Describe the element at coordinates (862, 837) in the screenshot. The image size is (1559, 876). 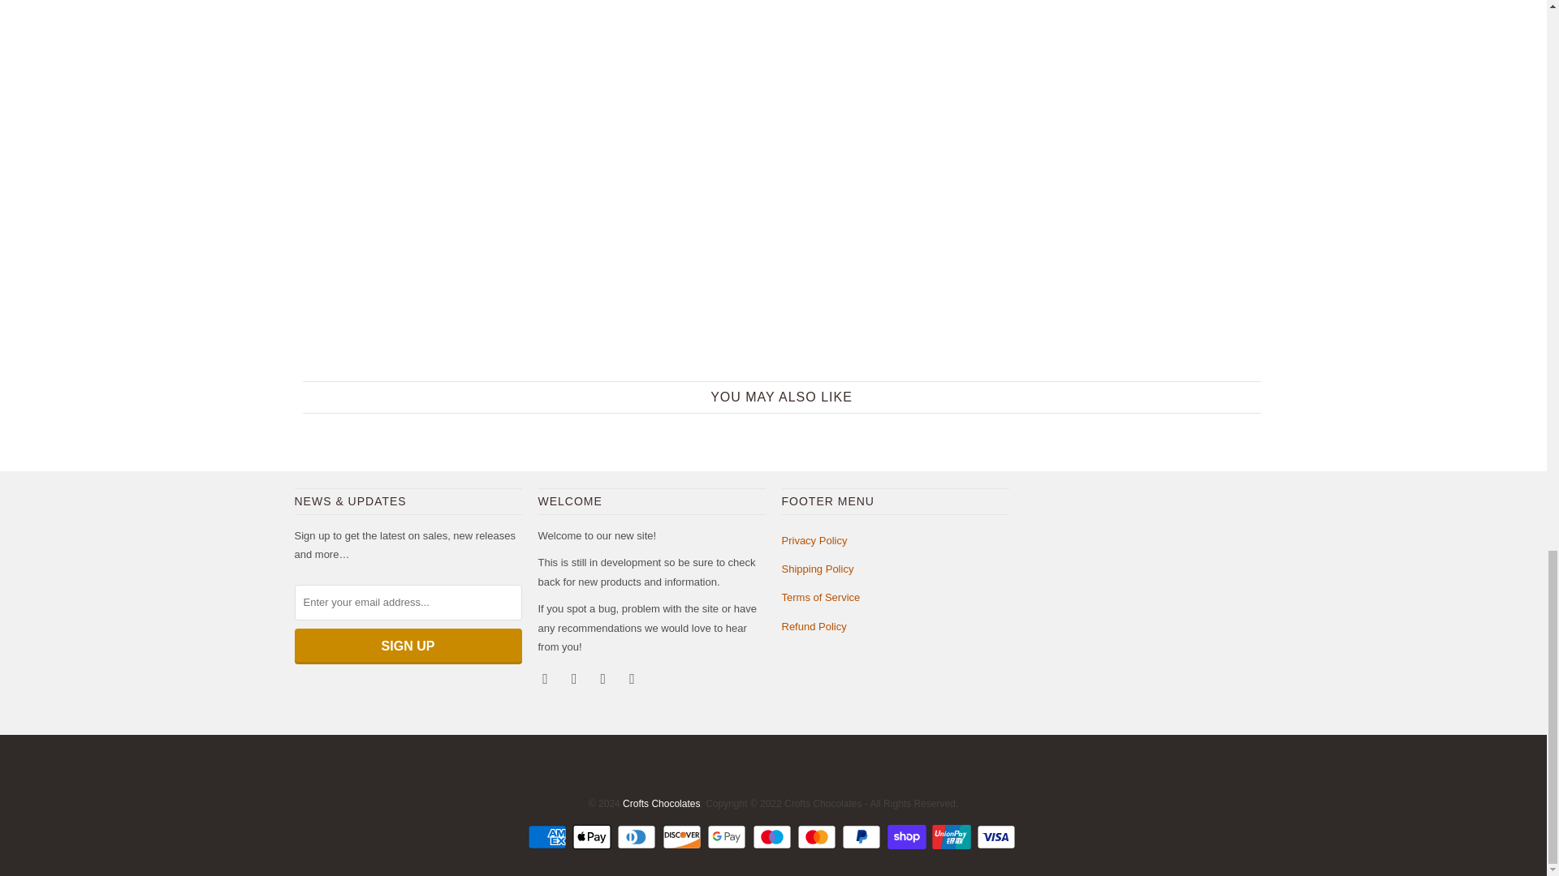
I see `PayPal` at that location.